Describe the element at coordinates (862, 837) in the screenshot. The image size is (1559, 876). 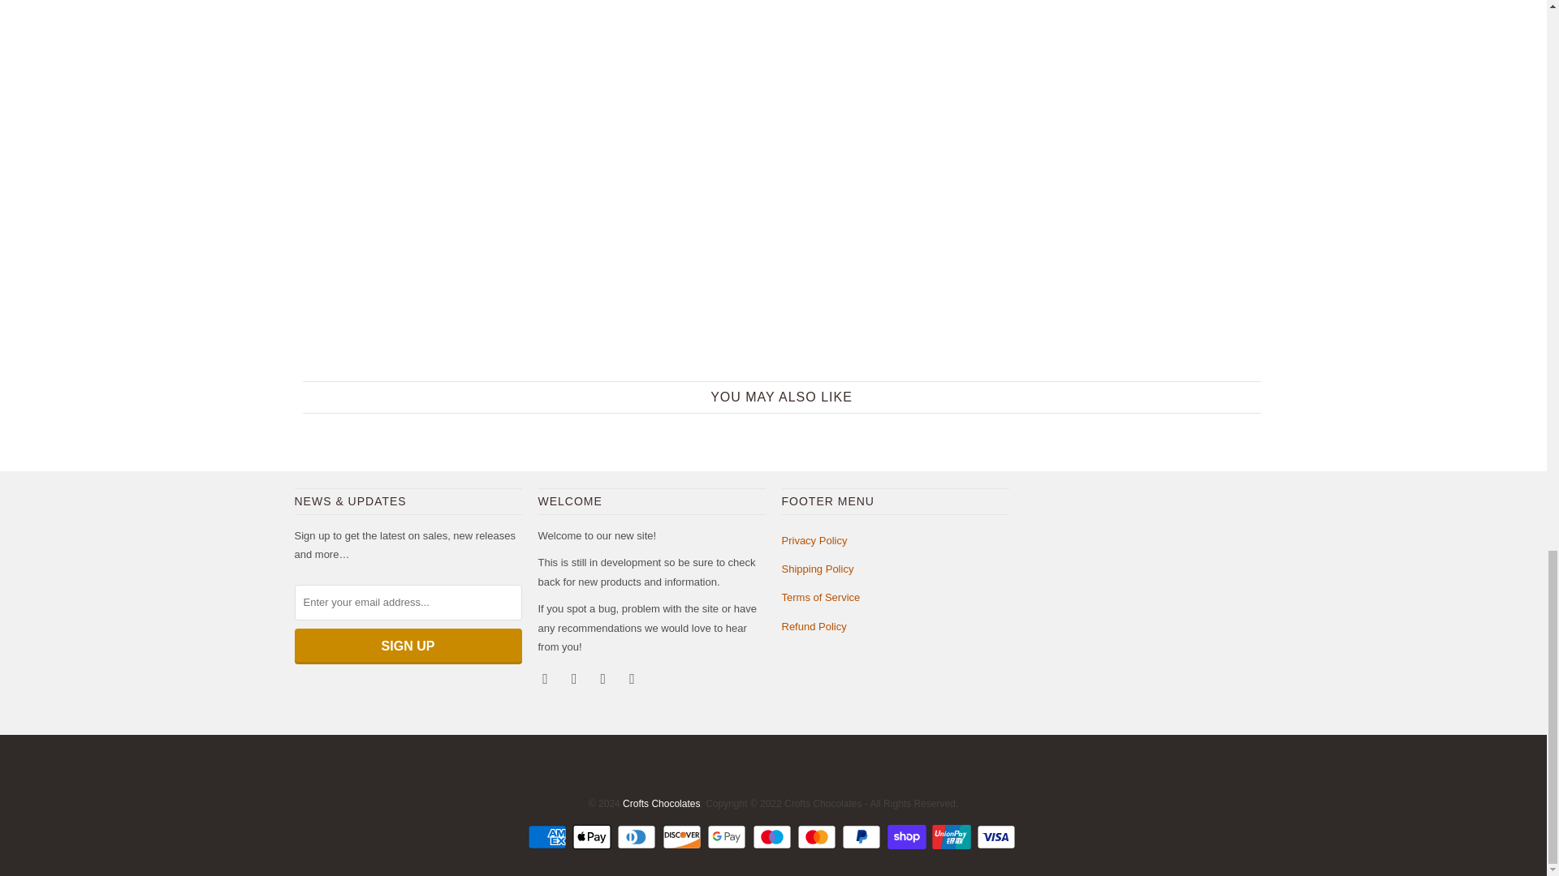
I see `PayPal` at that location.